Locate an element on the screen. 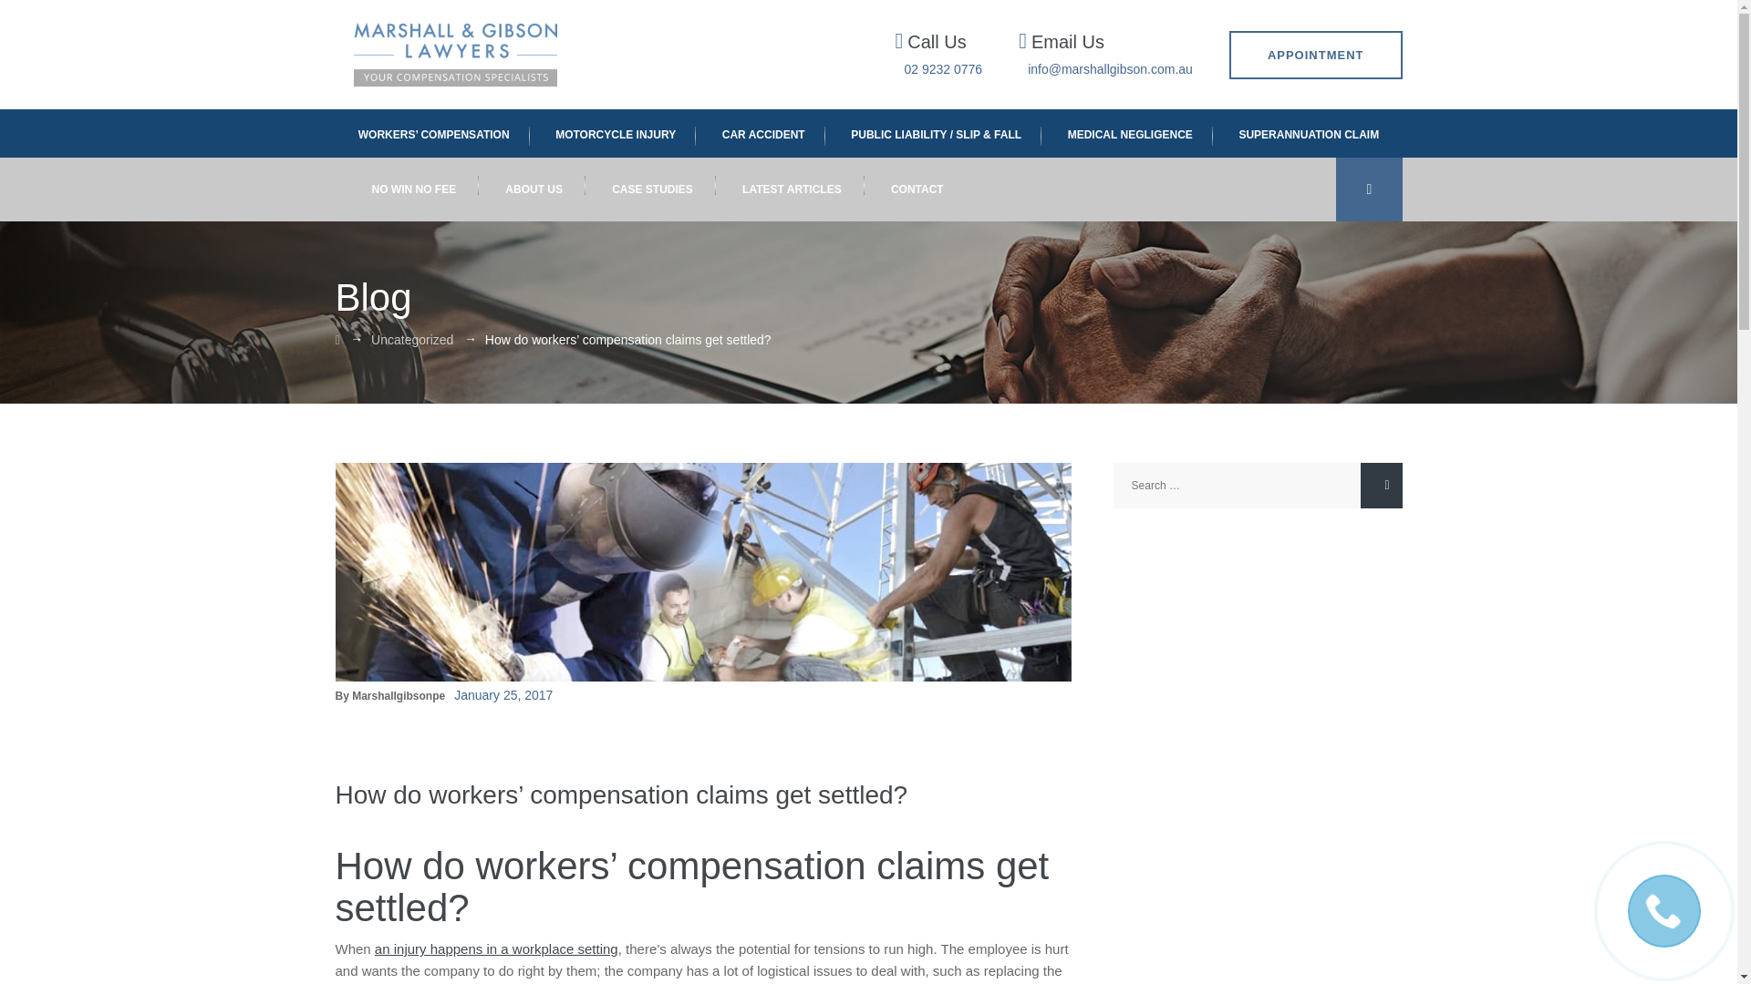 This screenshot has height=984, width=1751. Search is located at coordinates (1381, 485).